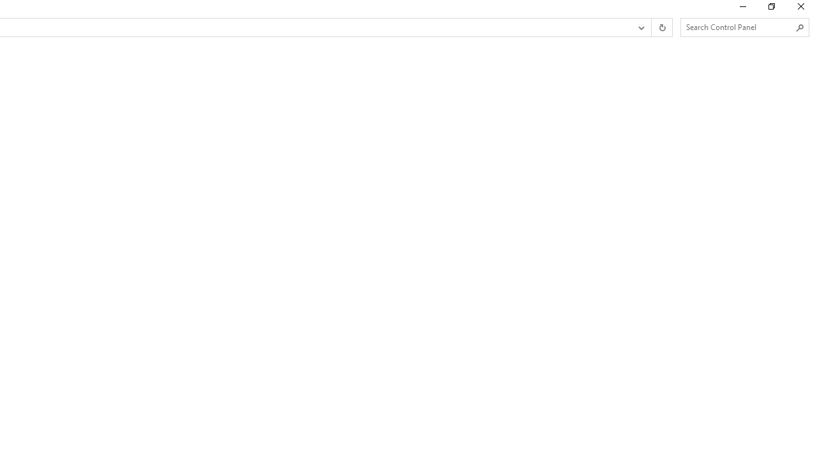 This screenshot has height=460, width=817. I want to click on Refresh "Work Folders" (F5), so click(661, 27).